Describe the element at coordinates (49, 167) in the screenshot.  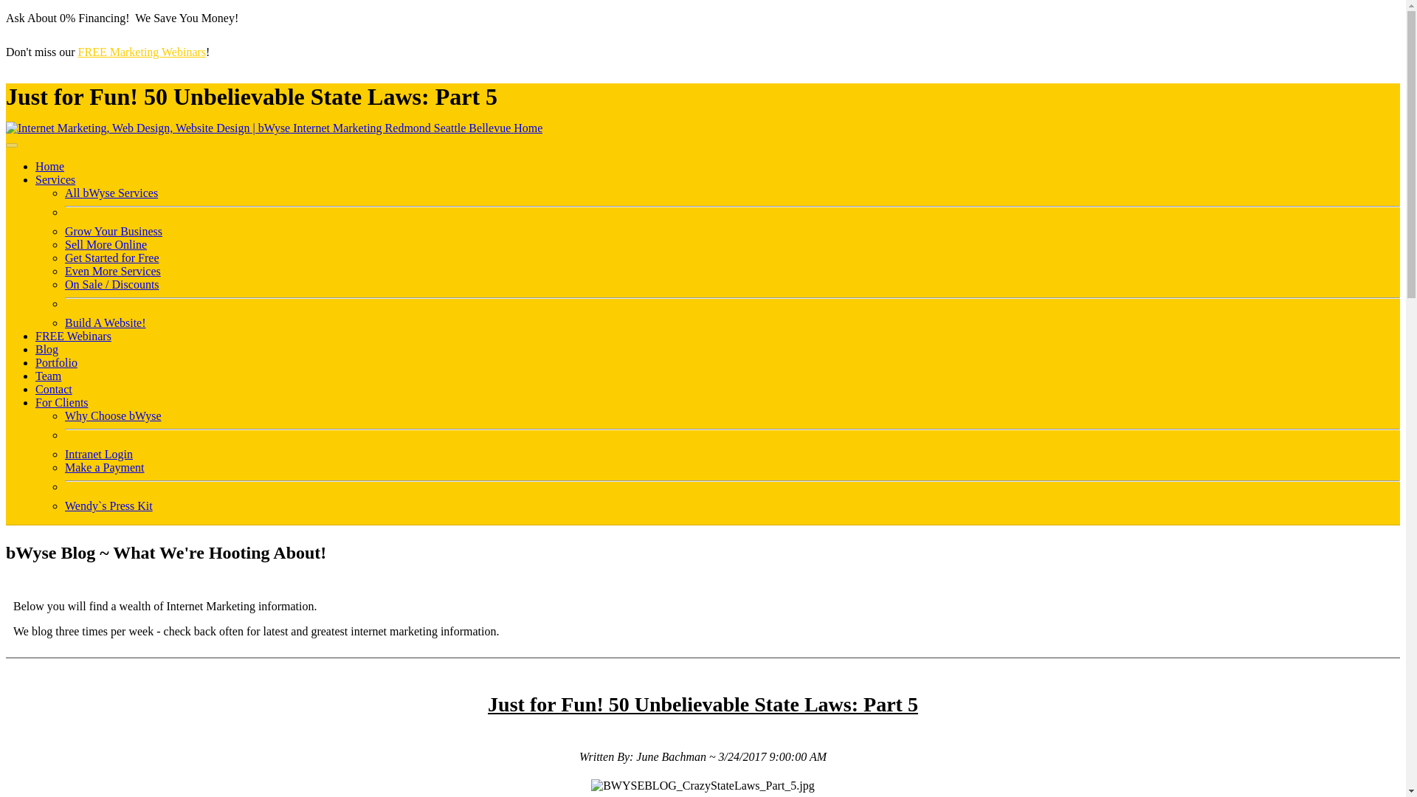
I see `Home` at that location.